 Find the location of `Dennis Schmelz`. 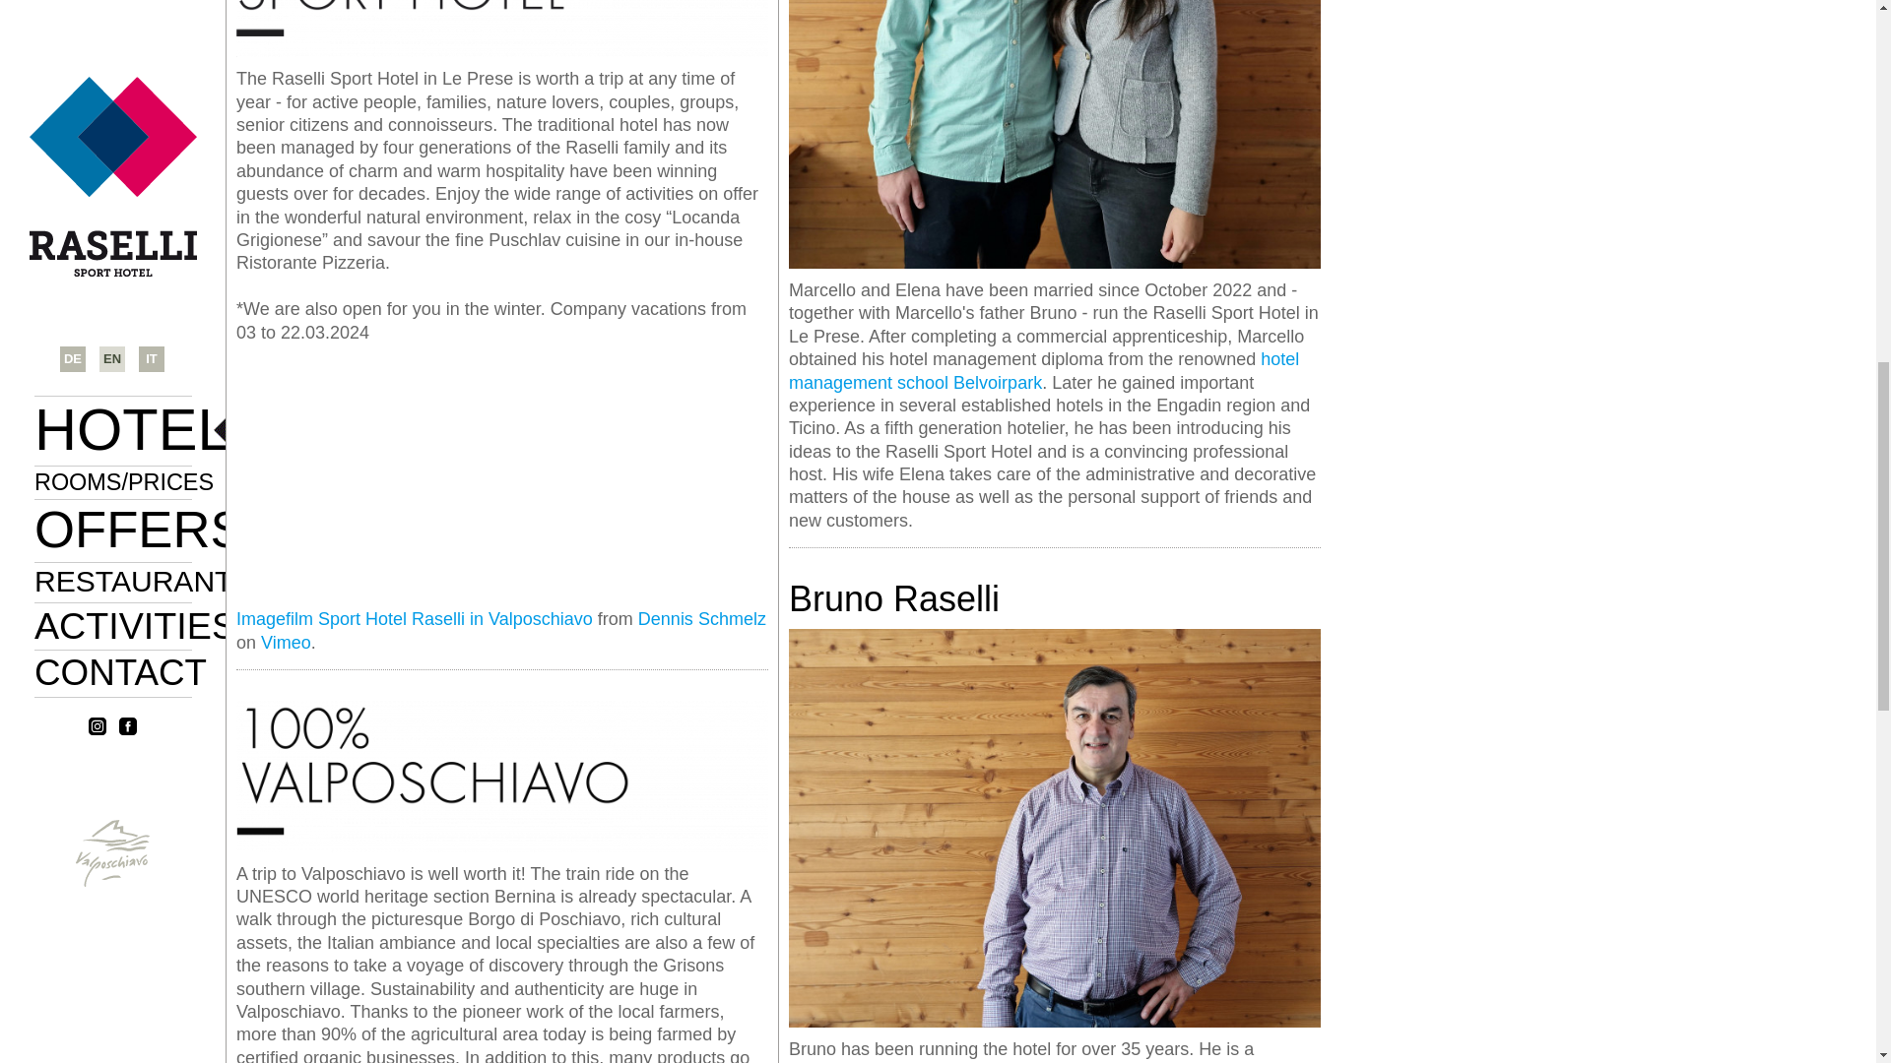

Dennis Schmelz is located at coordinates (701, 618).